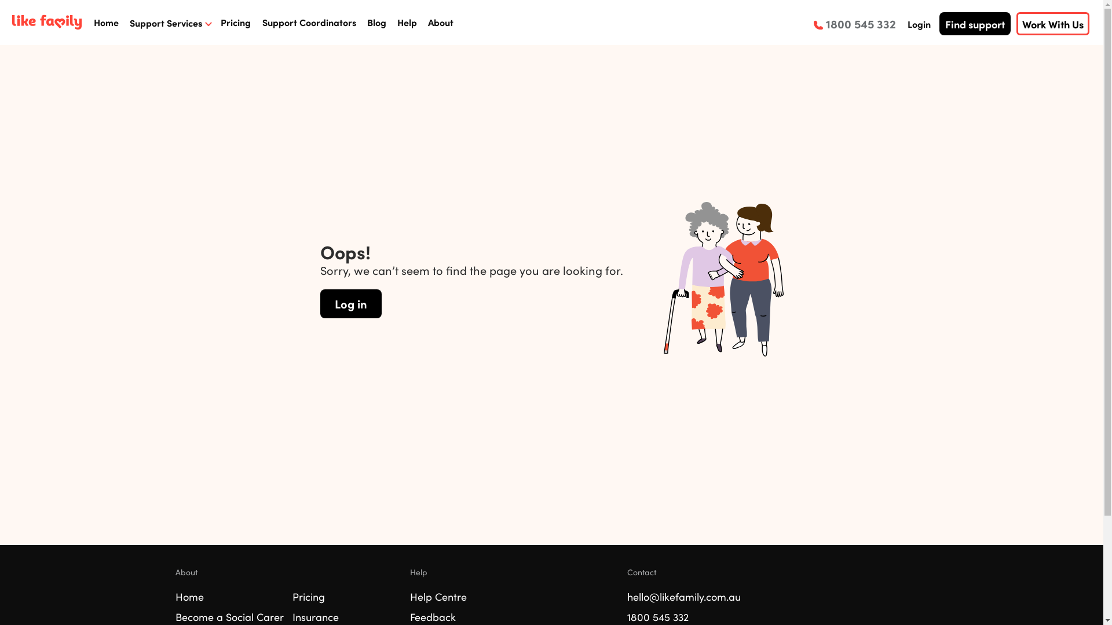  Describe the element at coordinates (975, 24) in the screenshot. I see `Find support` at that location.